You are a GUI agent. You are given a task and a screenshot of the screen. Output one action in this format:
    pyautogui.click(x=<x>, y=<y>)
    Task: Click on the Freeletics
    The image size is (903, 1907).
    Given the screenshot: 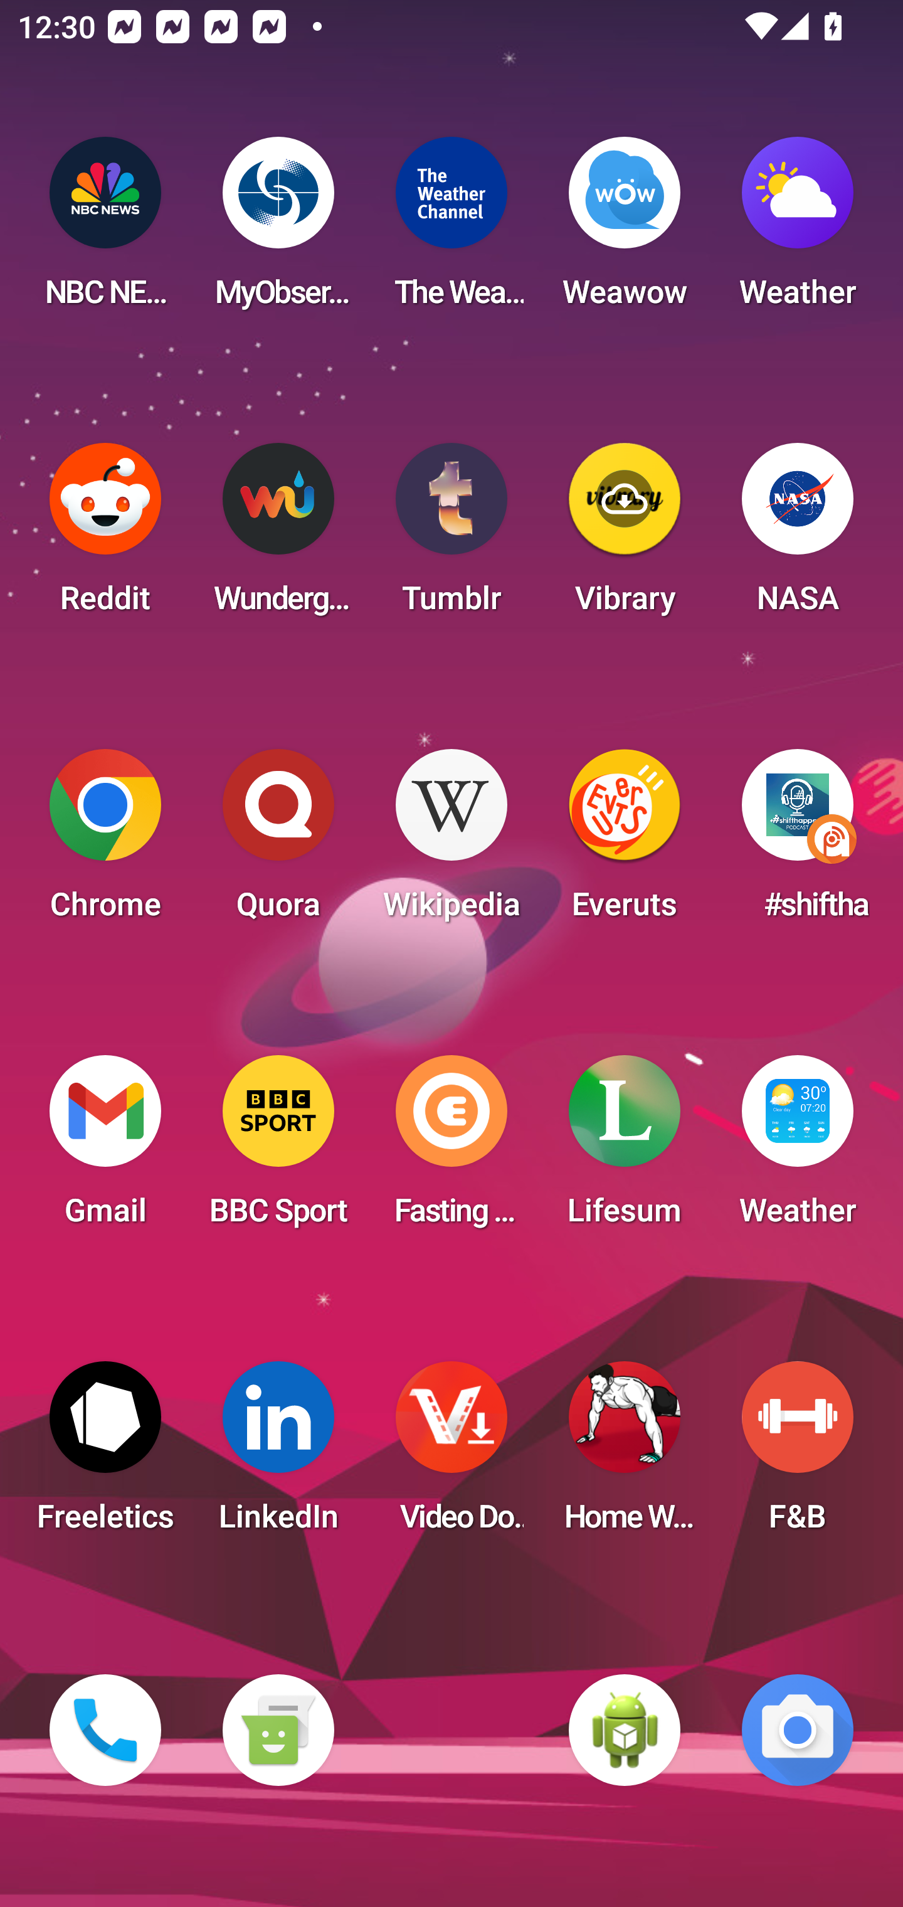 What is the action you would take?
    pyautogui.click(x=105, y=1454)
    